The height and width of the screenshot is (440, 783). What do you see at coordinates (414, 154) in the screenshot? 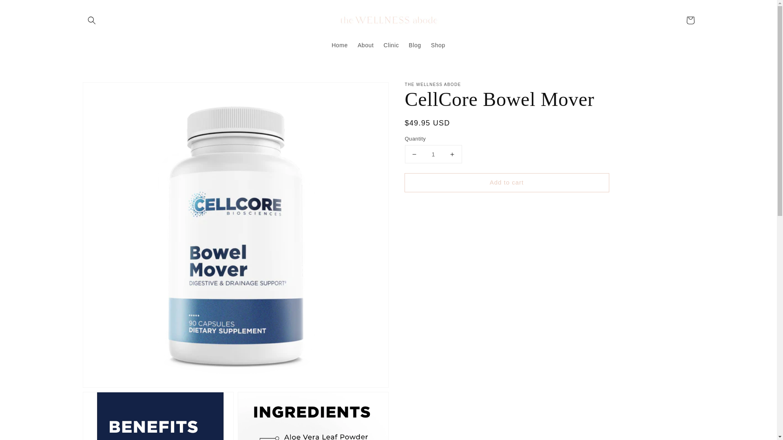
I see `Decrease quantity for CellCore Bowel Mover` at bounding box center [414, 154].